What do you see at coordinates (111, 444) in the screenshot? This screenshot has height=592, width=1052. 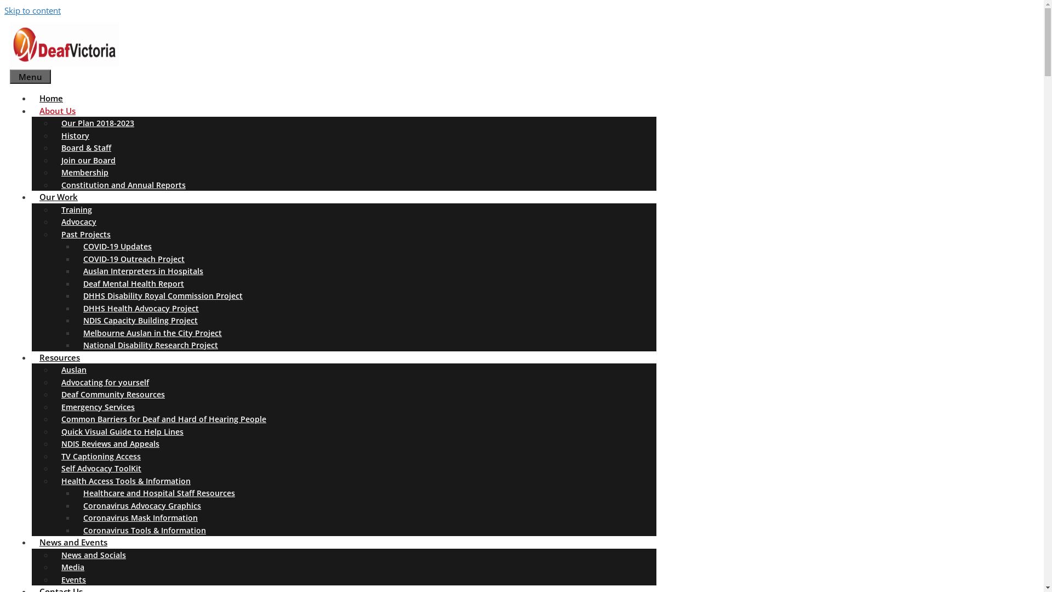 I see `NDIS Reviews and Appeals` at bounding box center [111, 444].